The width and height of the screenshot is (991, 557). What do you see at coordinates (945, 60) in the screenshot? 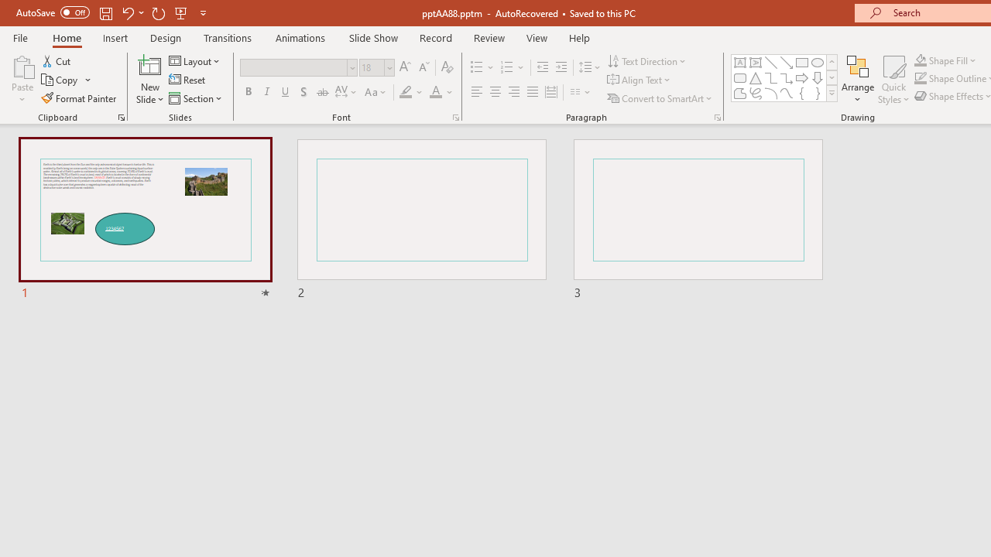
I see `Shape Fill` at bounding box center [945, 60].